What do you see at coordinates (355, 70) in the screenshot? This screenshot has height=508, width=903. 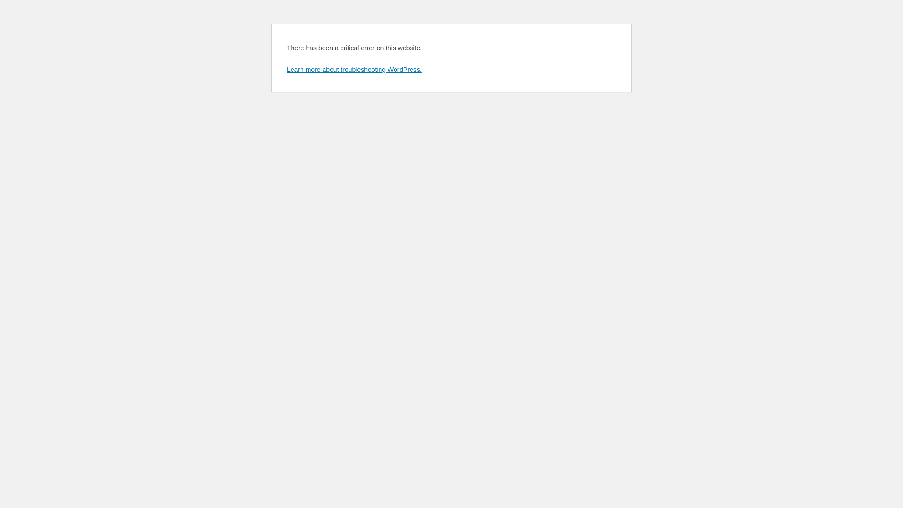 I see `Learn more about troubleshooting WordPress.` at bounding box center [355, 70].